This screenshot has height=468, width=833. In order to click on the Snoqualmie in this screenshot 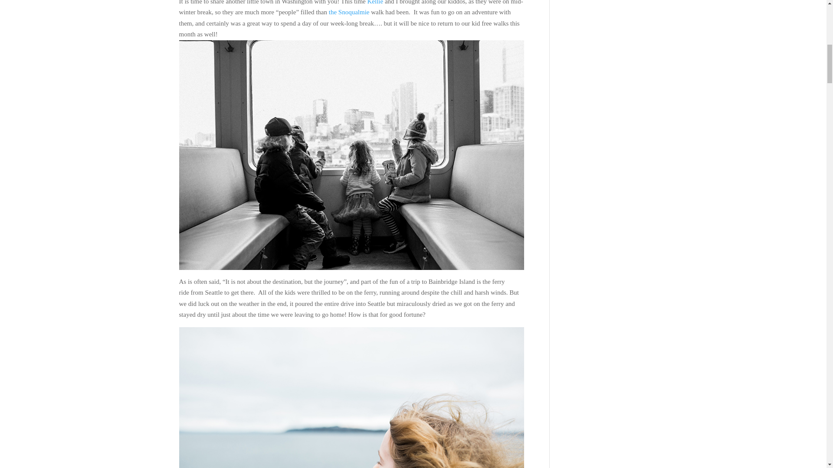, I will do `click(350, 12)`.